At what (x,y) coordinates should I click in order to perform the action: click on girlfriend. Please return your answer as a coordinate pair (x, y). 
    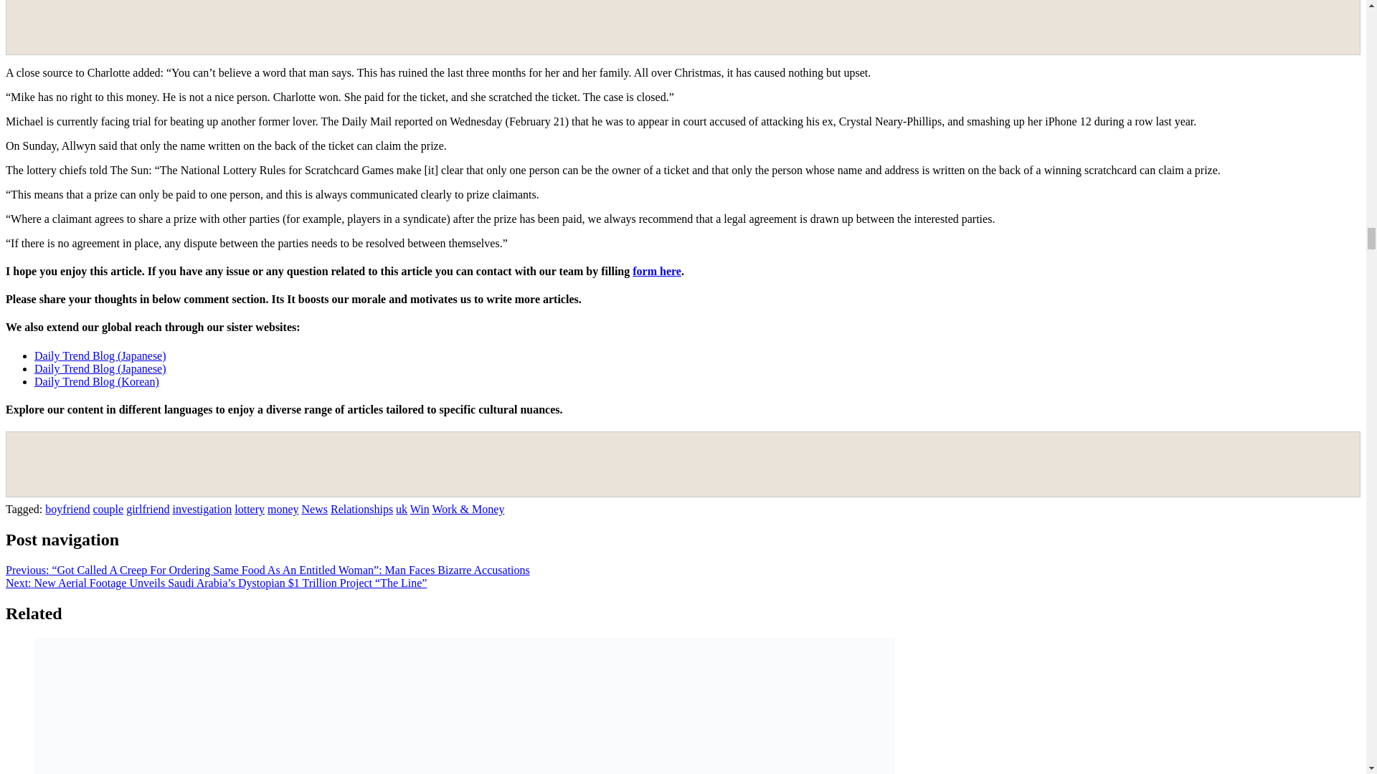
    Looking at the image, I should click on (148, 509).